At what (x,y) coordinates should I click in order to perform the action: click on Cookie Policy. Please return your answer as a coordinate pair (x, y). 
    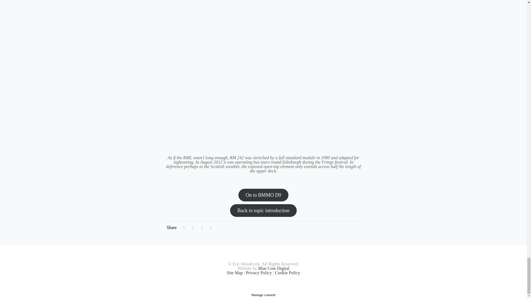
    Looking at the image, I should click on (287, 273).